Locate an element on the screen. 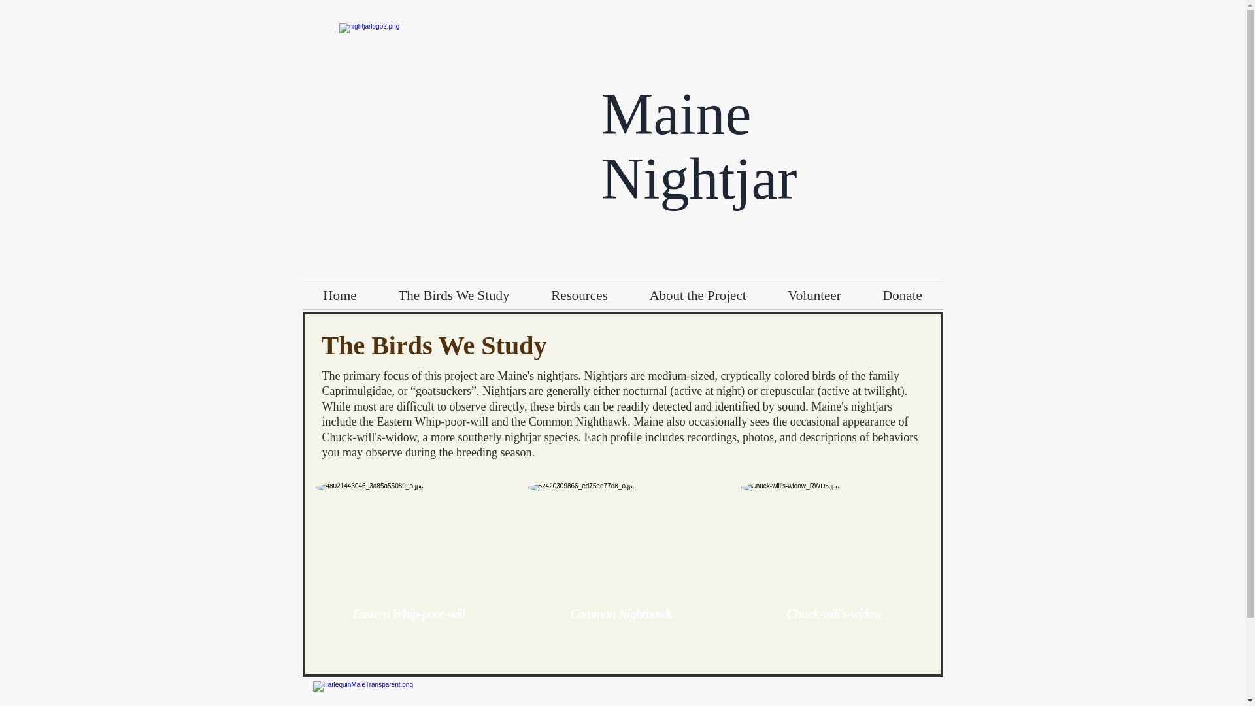  Volunteer is located at coordinates (814, 295).